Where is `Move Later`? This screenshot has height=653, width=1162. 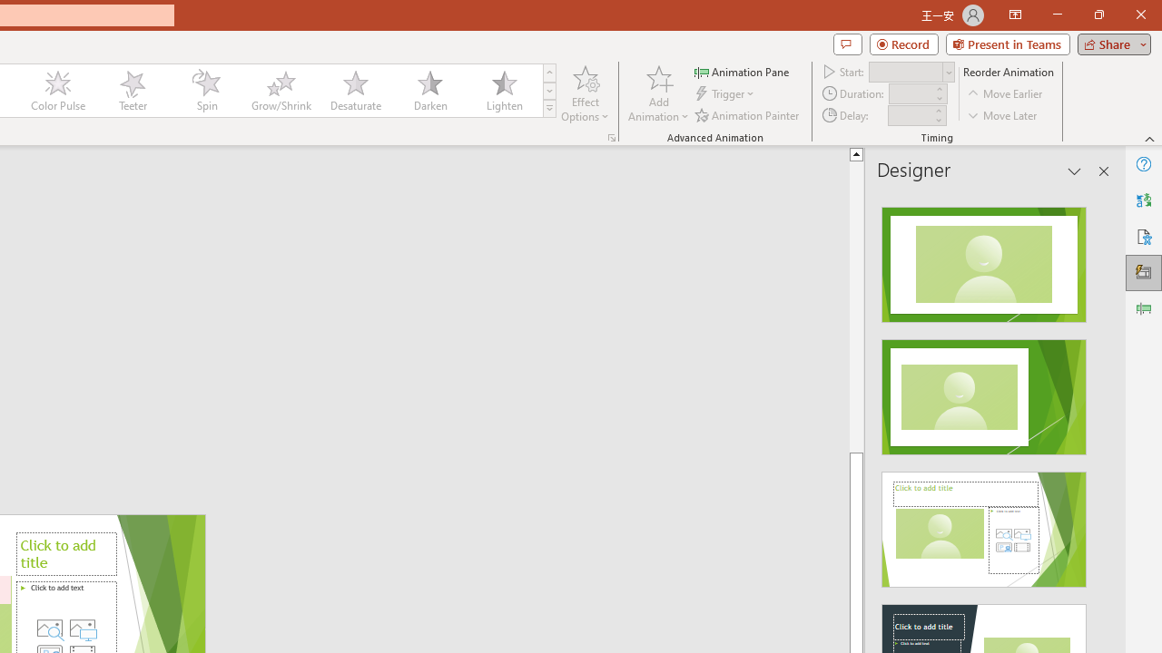
Move Later is located at coordinates (1003, 114).